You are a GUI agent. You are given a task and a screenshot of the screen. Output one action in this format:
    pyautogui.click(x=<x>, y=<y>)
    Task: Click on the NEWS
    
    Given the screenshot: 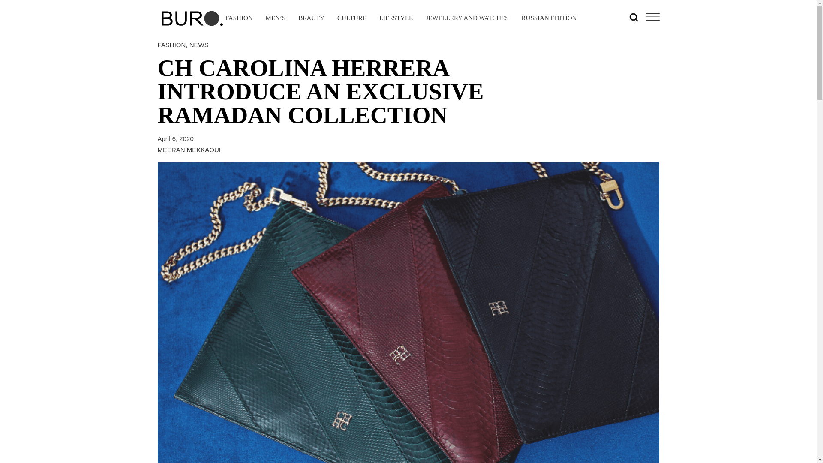 What is the action you would take?
    pyautogui.click(x=199, y=45)
    